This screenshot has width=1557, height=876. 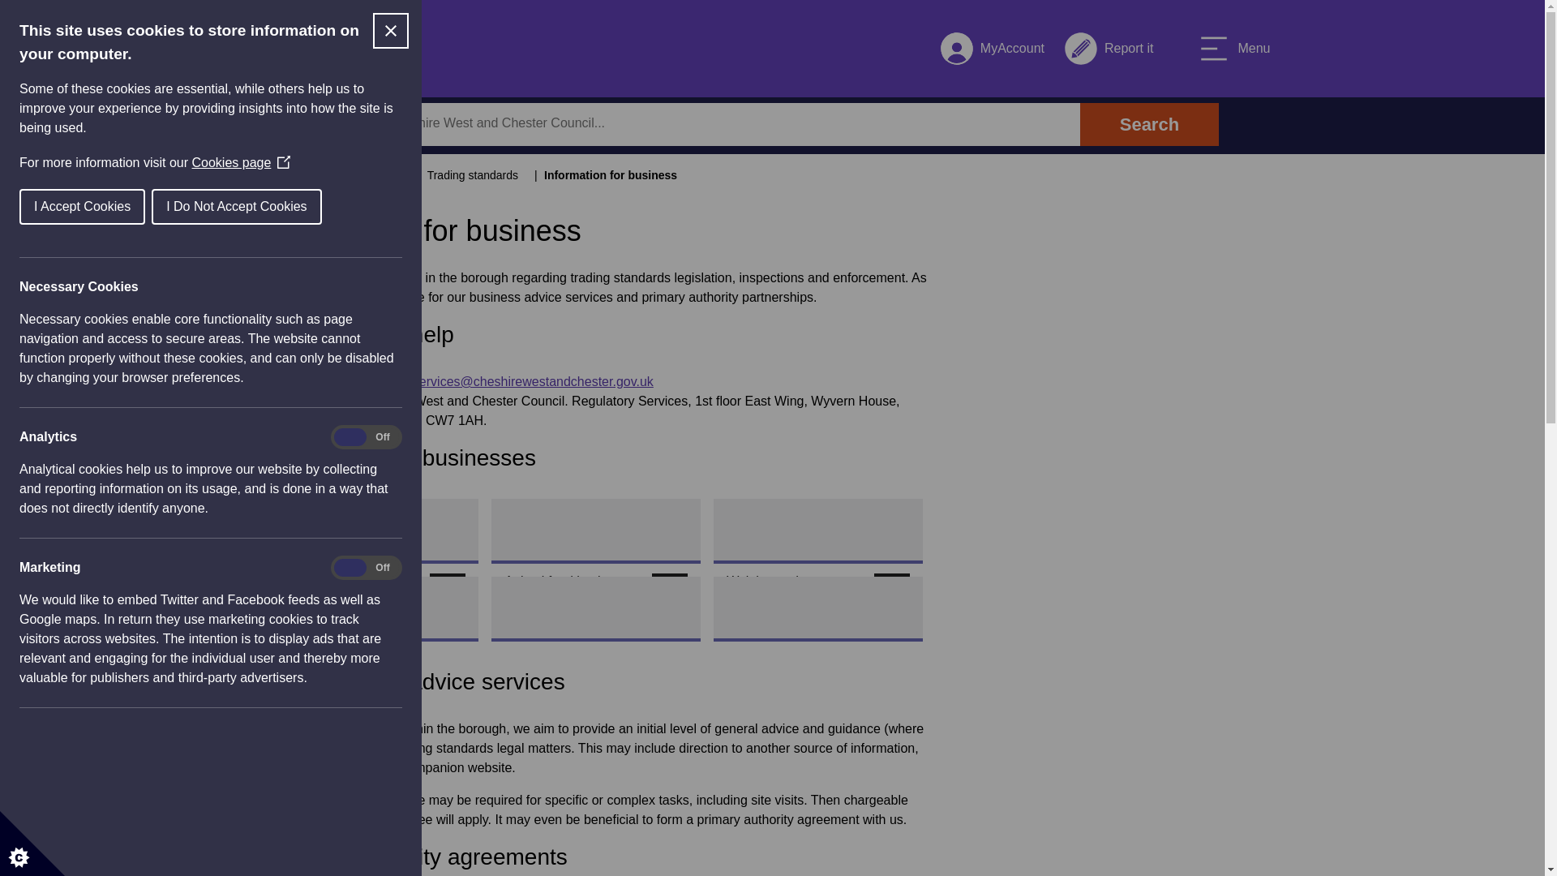 What do you see at coordinates (112, 206) in the screenshot?
I see `I Do Not Accept Cookies` at bounding box center [112, 206].